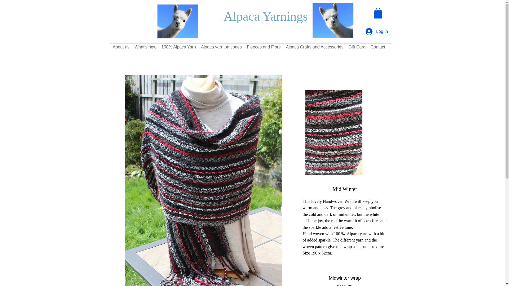 This screenshot has height=286, width=509. Describe the element at coordinates (121, 47) in the screenshot. I see `About us` at that location.